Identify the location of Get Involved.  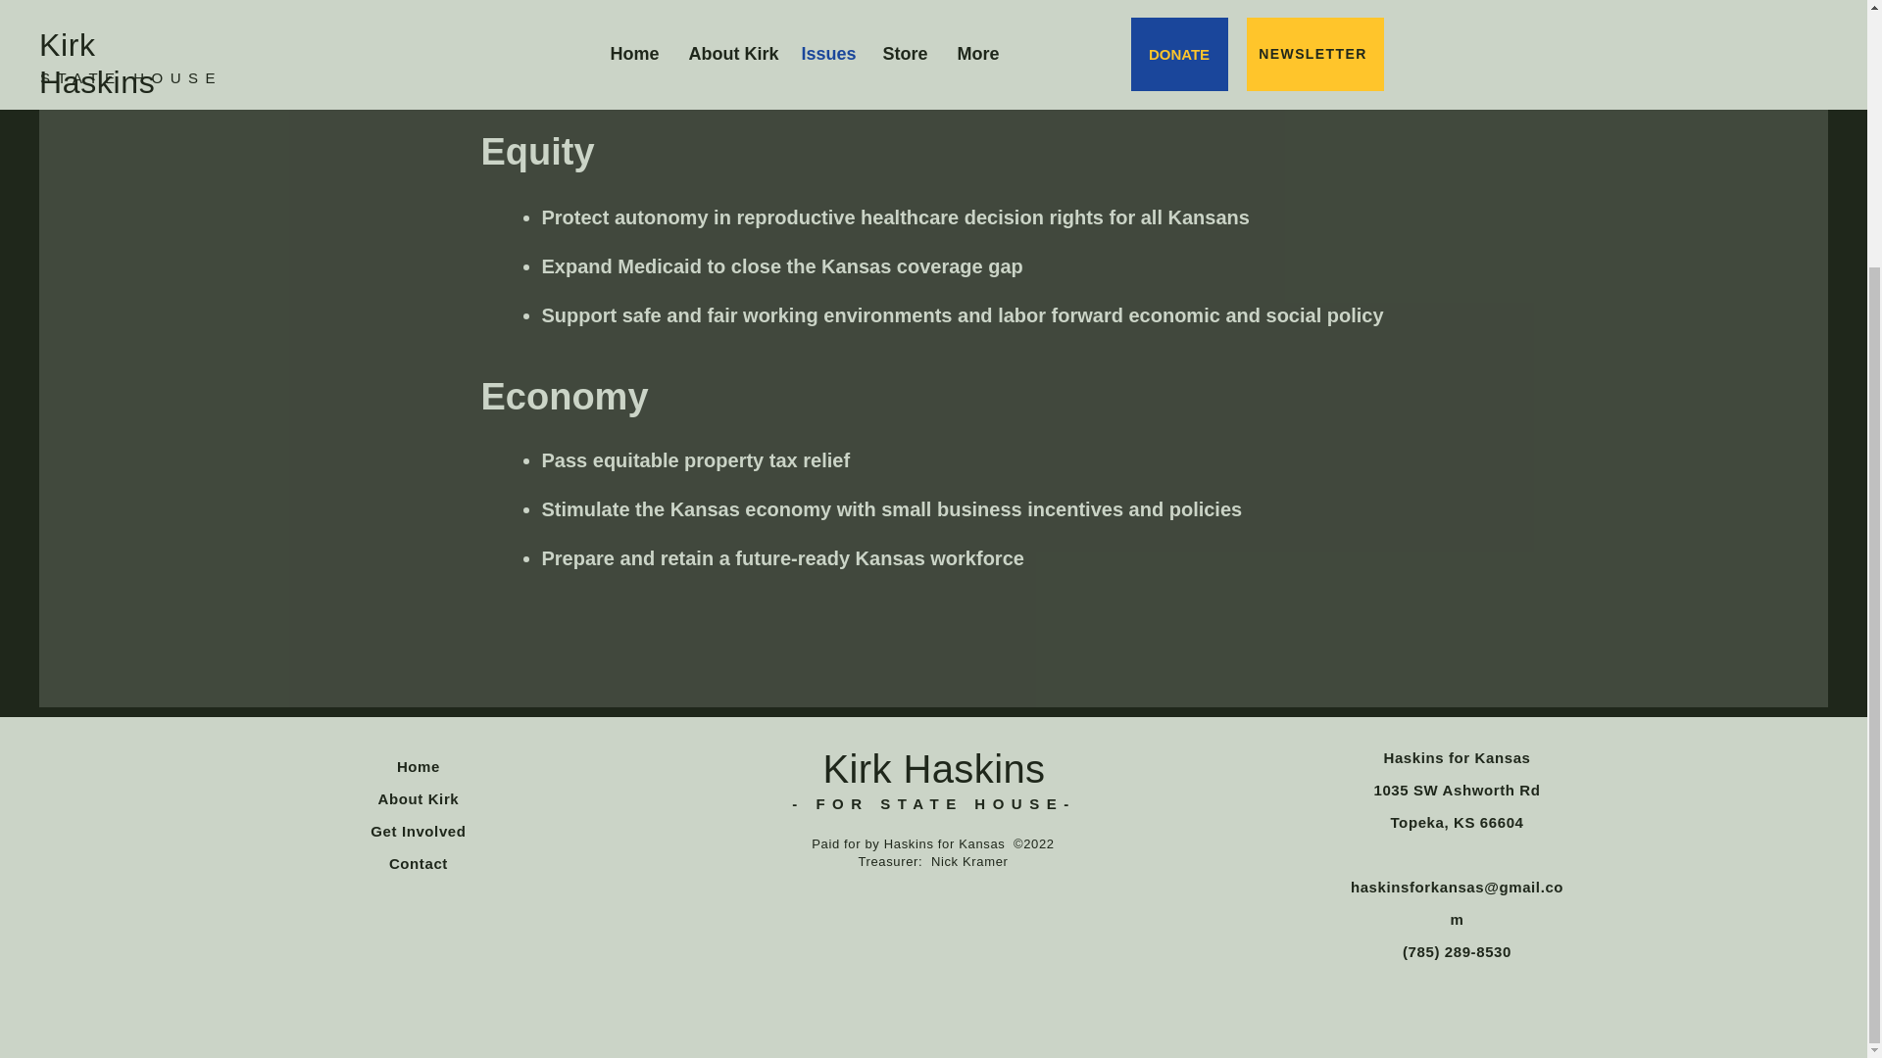
(418, 831).